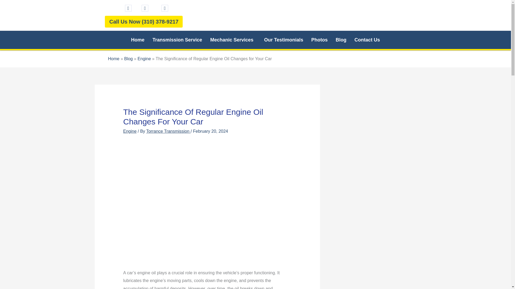 The image size is (515, 289). Describe the element at coordinates (284, 40) in the screenshot. I see `Our Testimonials` at that location.